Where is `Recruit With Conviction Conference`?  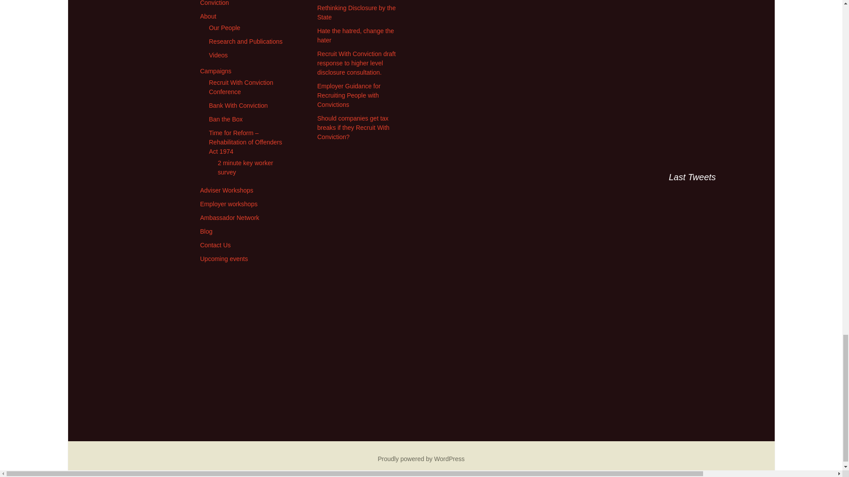
Recruit With Conviction Conference is located at coordinates (241, 87).